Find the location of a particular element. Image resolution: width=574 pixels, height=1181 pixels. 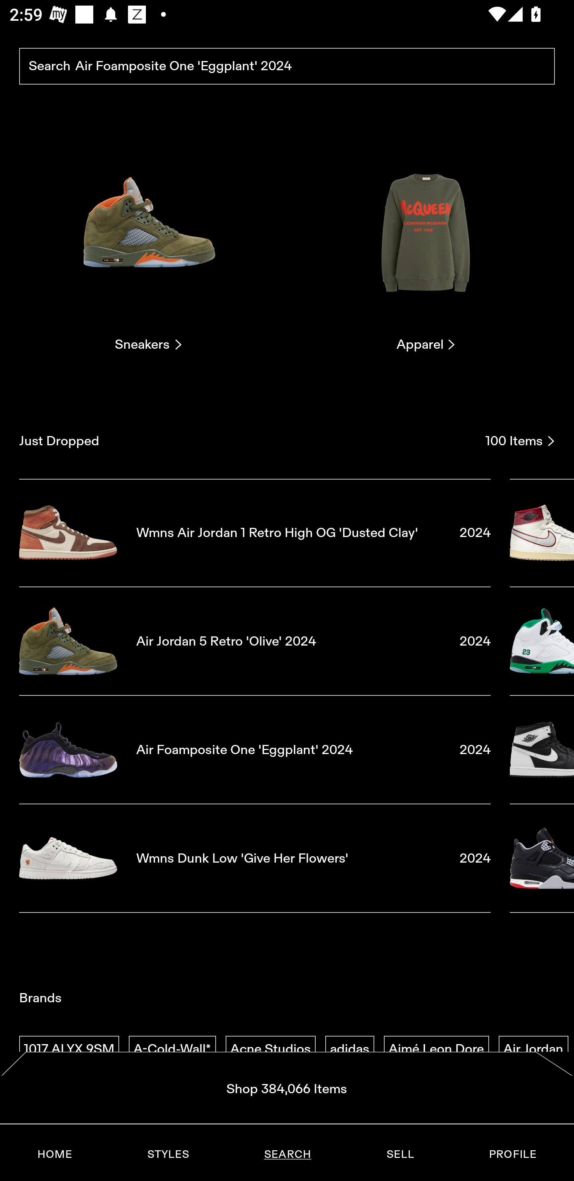

Sneakers is located at coordinates (148, 243).